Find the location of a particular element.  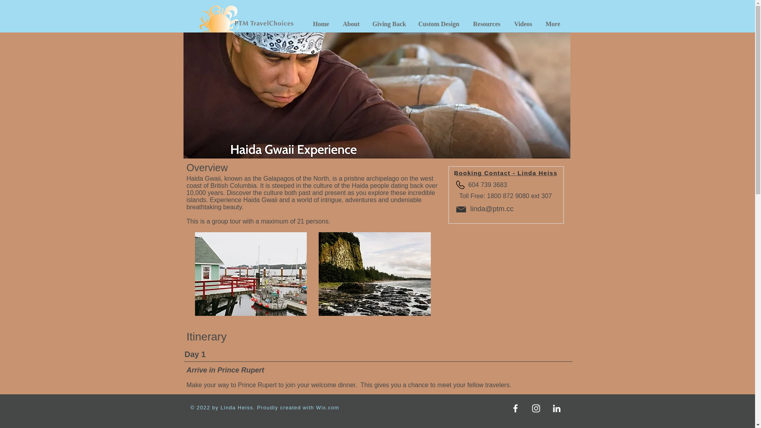

LINDA - TRAVELCHOICES LOGO.JPG is located at coordinates (247, 24).